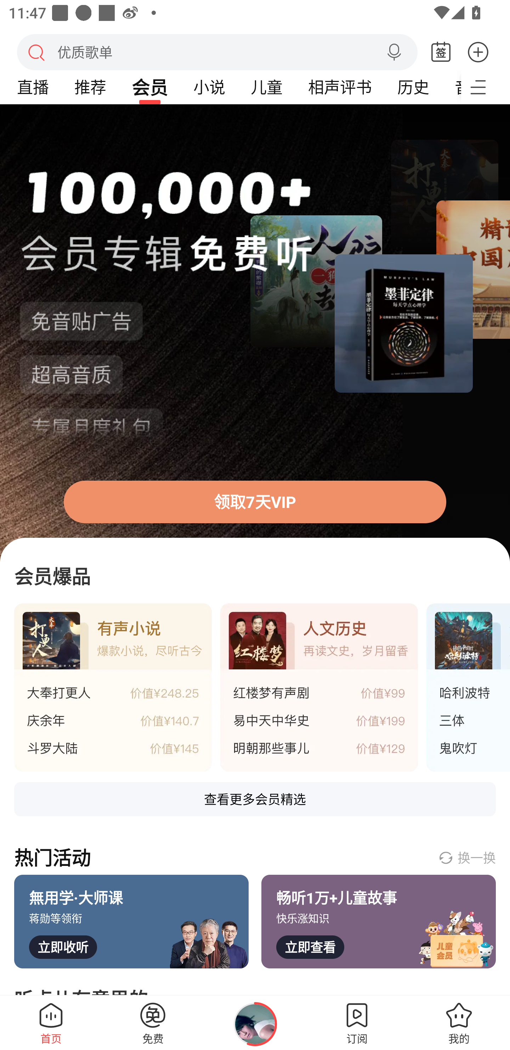 This screenshot has width=510, height=1050. What do you see at coordinates (153, 1022) in the screenshot?
I see `免费` at bounding box center [153, 1022].